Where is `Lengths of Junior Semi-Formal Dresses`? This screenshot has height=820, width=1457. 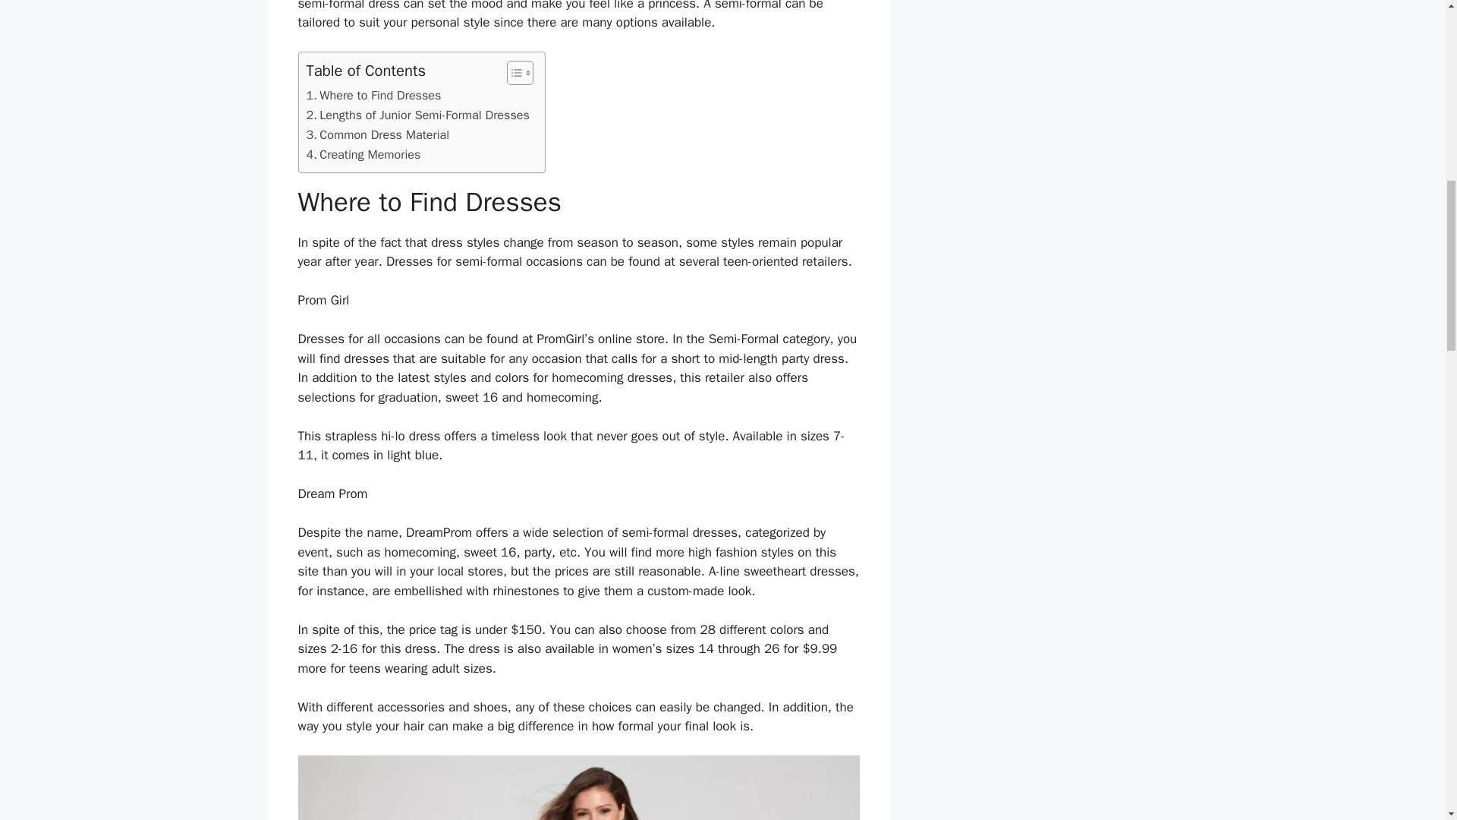 Lengths of Junior Semi-Formal Dresses is located at coordinates (417, 115).